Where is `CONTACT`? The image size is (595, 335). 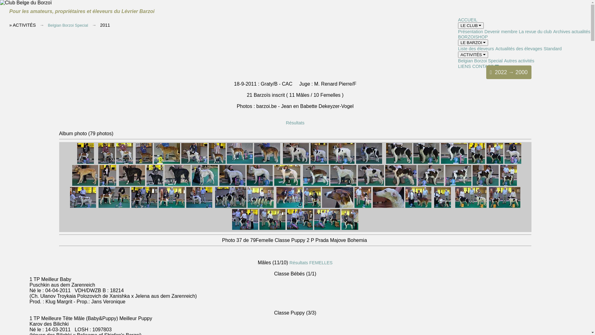 CONTACT is located at coordinates (483, 66).